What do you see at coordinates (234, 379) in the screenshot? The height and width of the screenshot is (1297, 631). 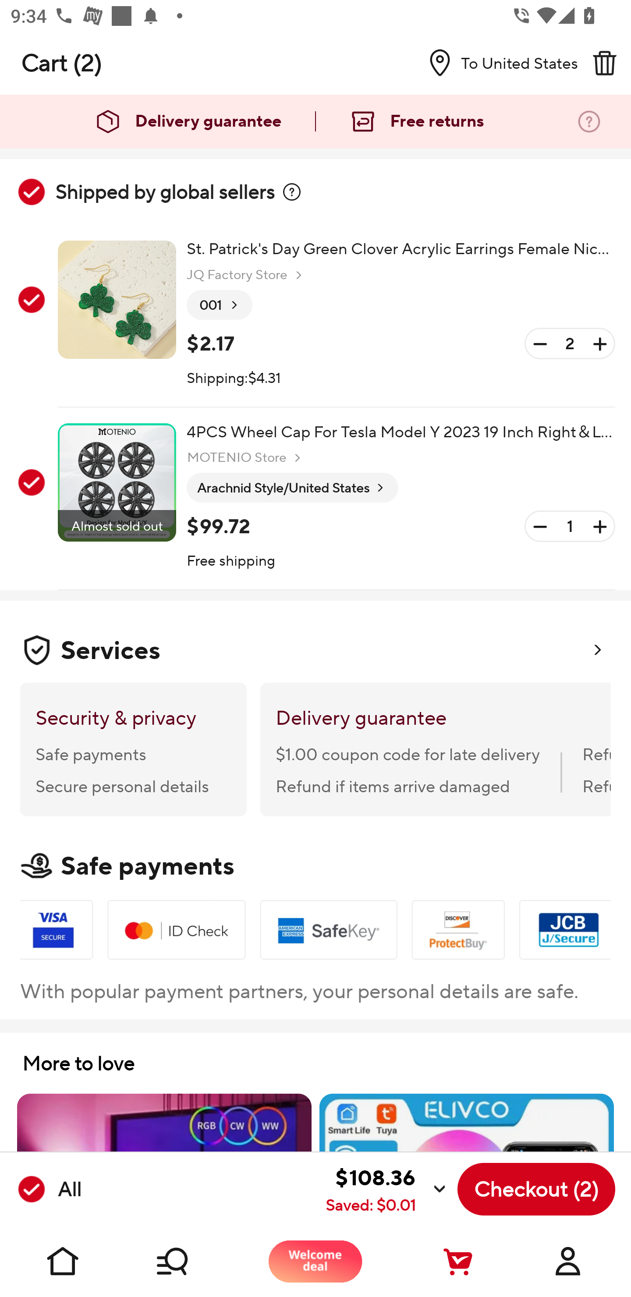 I see `Shipping:$4.31` at bounding box center [234, 379].